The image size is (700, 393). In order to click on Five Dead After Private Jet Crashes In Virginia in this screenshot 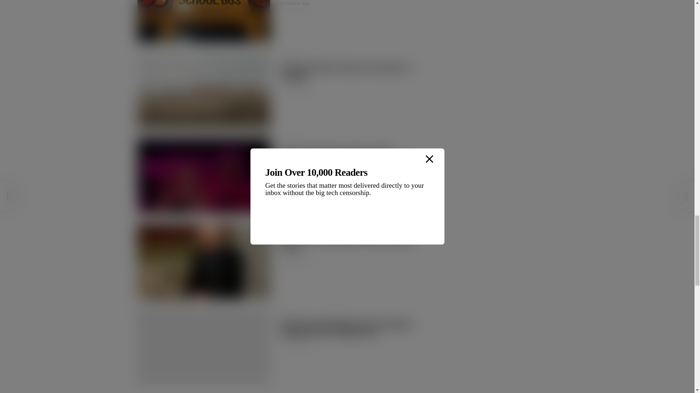, I will do `click(203, 90)`.